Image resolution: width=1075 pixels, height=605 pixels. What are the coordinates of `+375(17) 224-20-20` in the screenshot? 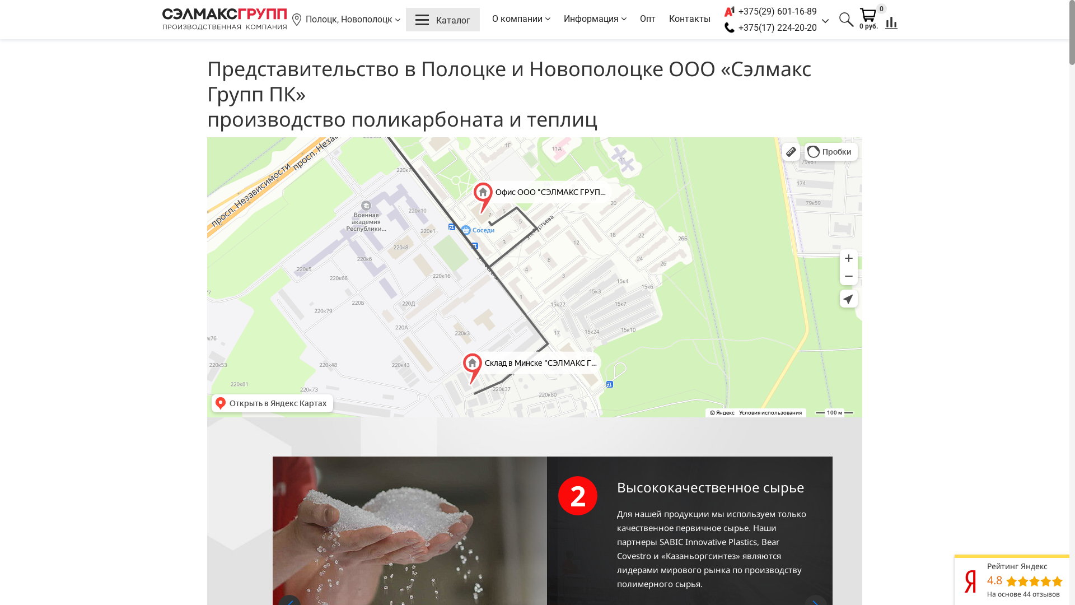 It's located at (778, 28).